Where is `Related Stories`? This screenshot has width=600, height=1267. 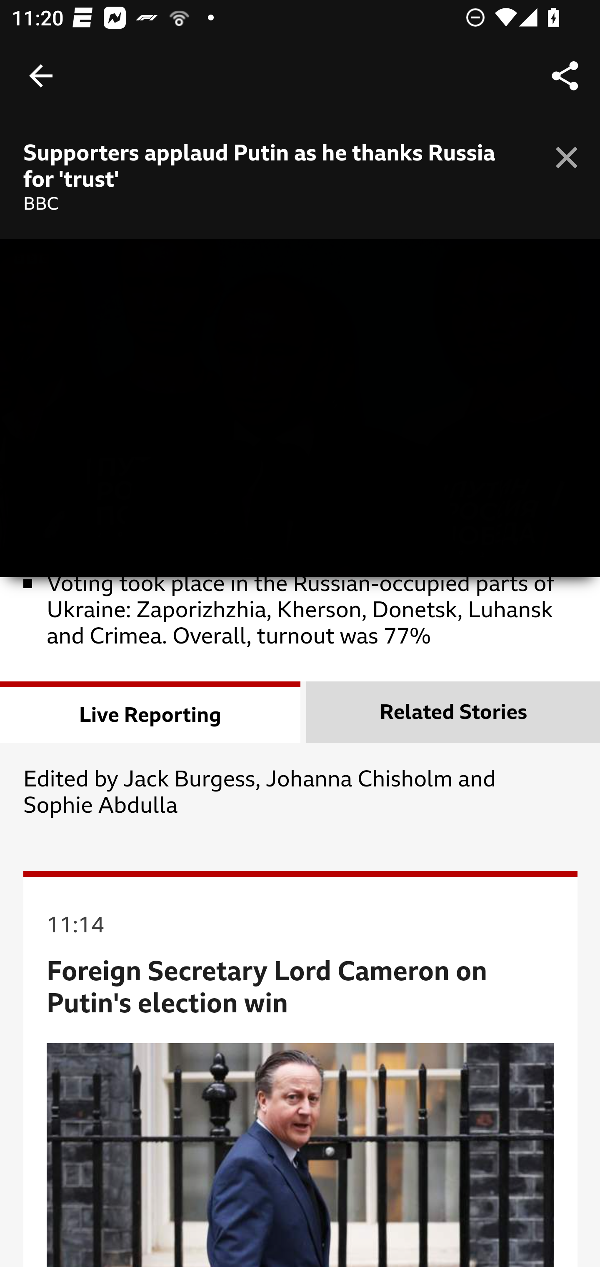 Related Stories is located at coordinates (453, 713).